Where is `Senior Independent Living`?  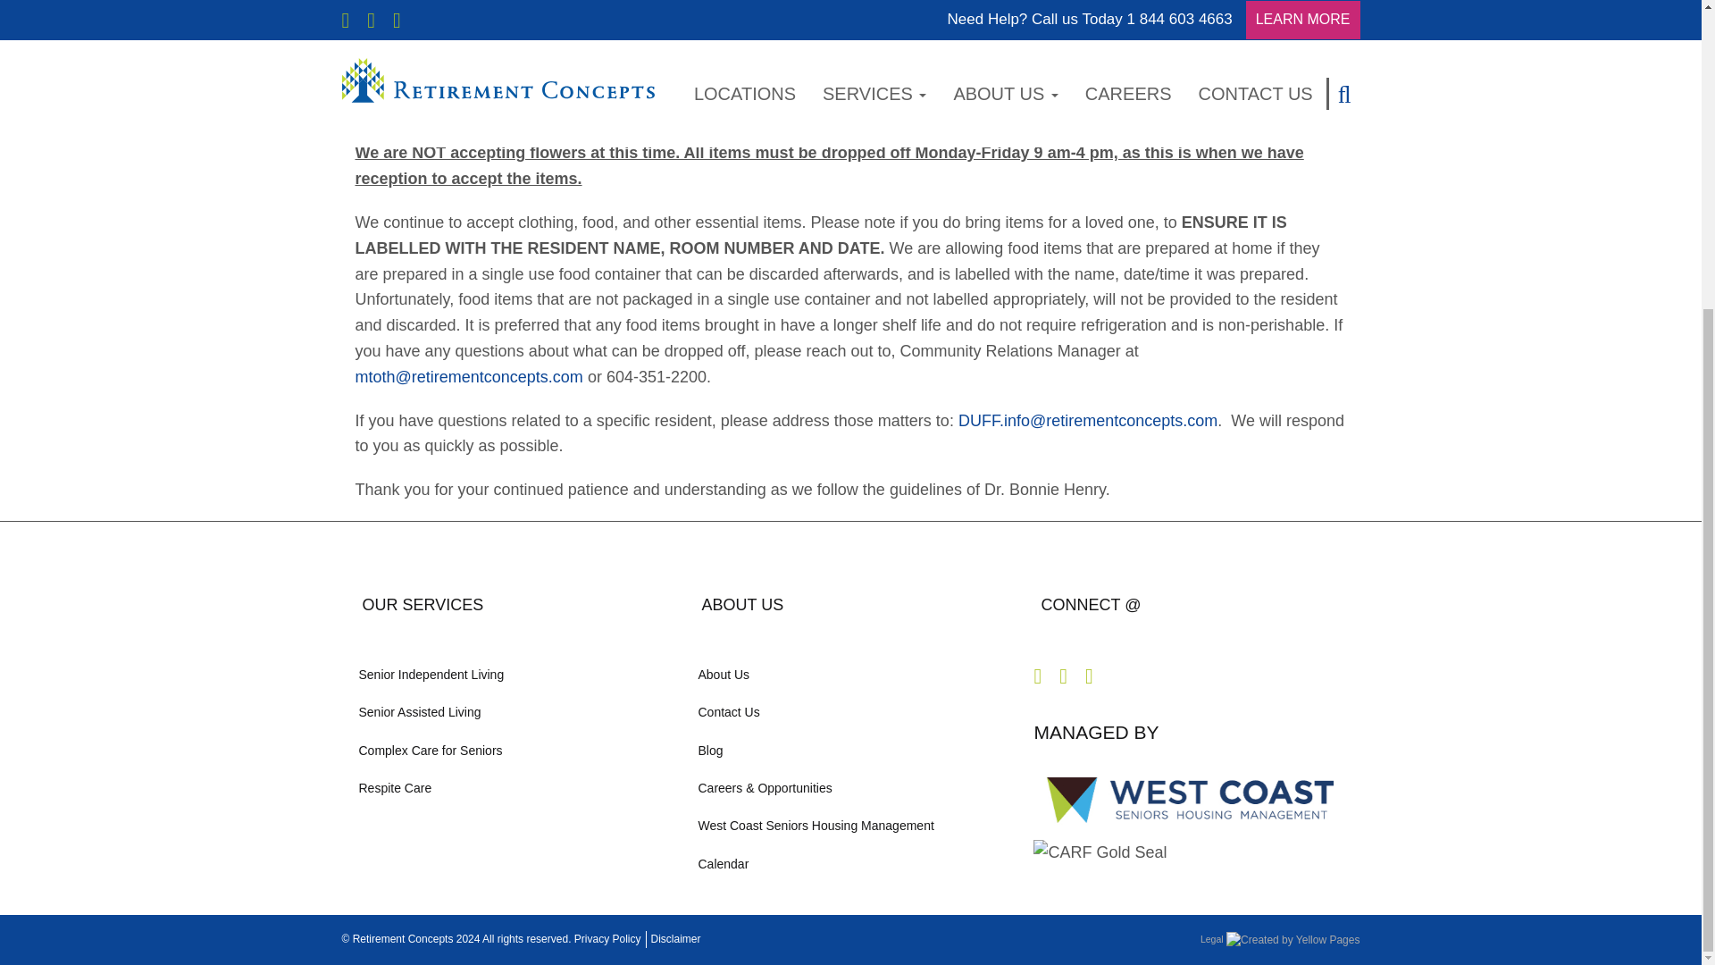
Senior Independent Living is located at coordinates (511, 675).